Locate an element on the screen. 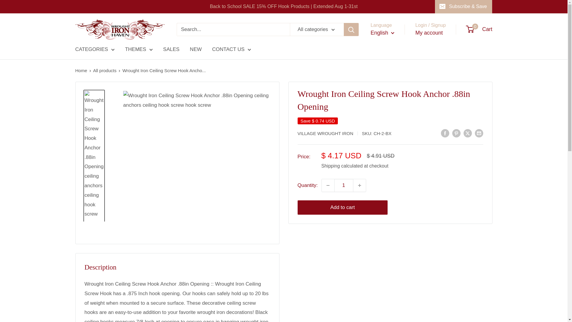  Decrease quantity by 1 is located at coordinates (328, 185).